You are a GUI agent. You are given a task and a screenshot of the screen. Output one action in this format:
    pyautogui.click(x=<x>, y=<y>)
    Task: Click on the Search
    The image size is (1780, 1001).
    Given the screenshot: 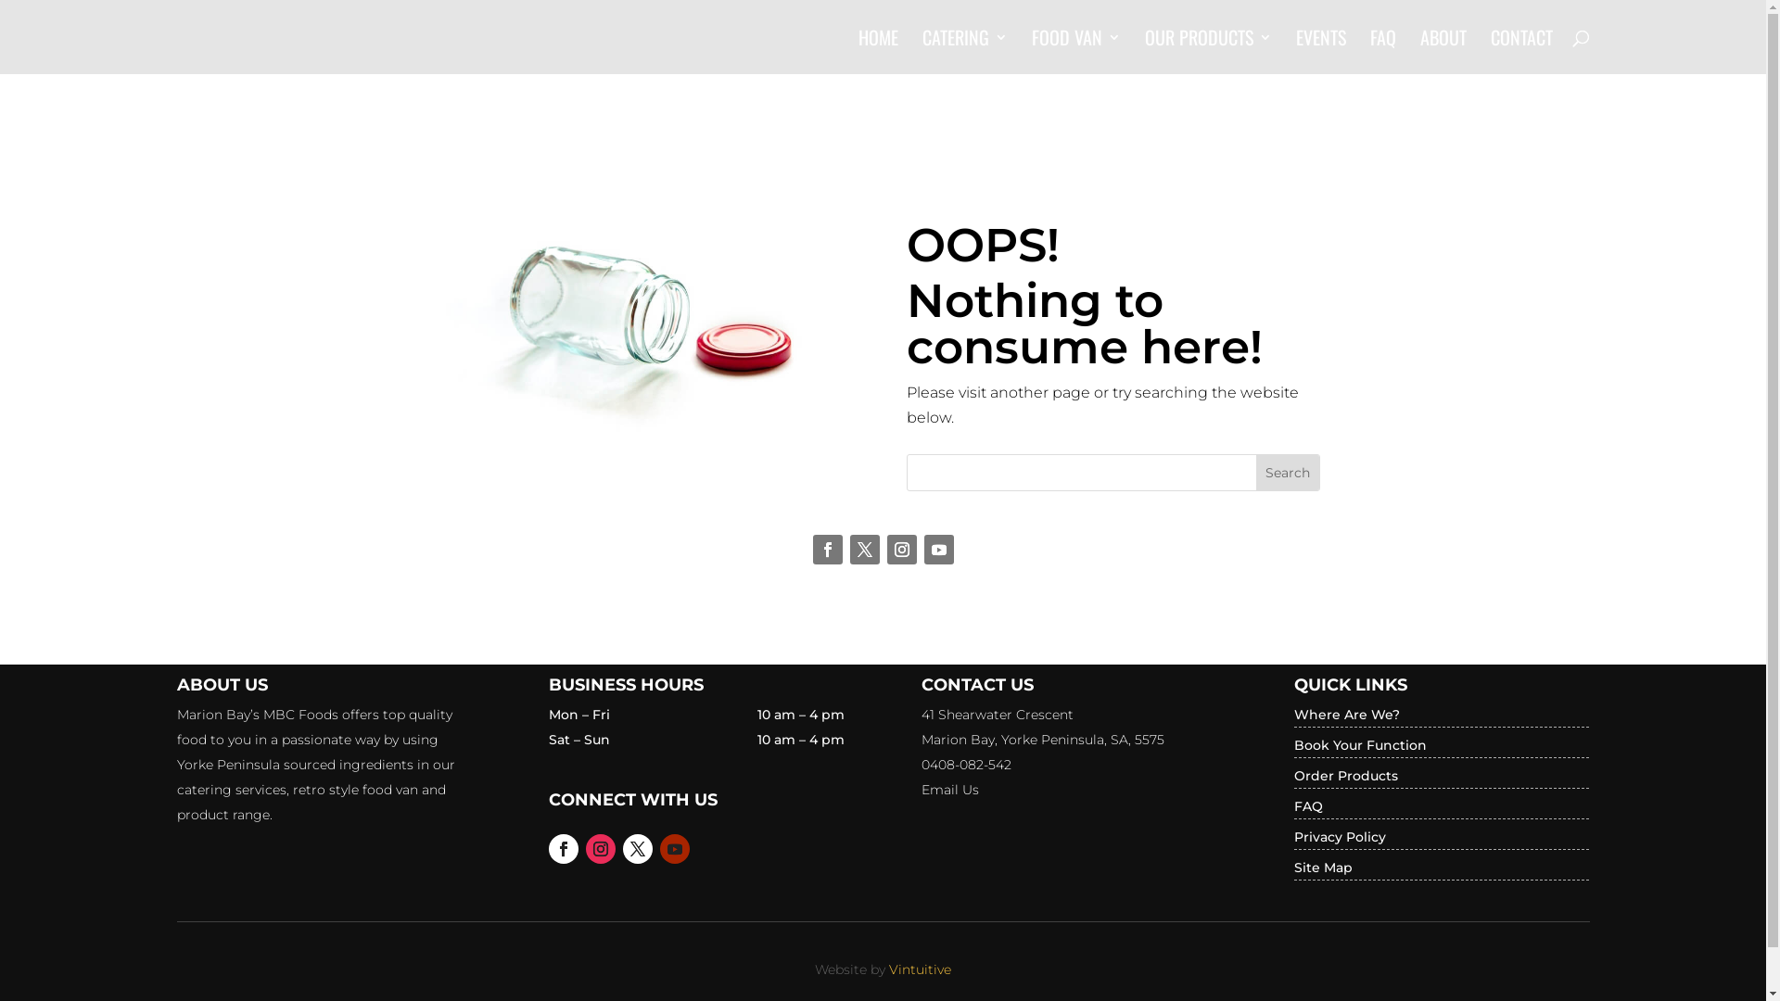 What is the action you would take?
    pyautogui.click(x=1288, y=473)
    